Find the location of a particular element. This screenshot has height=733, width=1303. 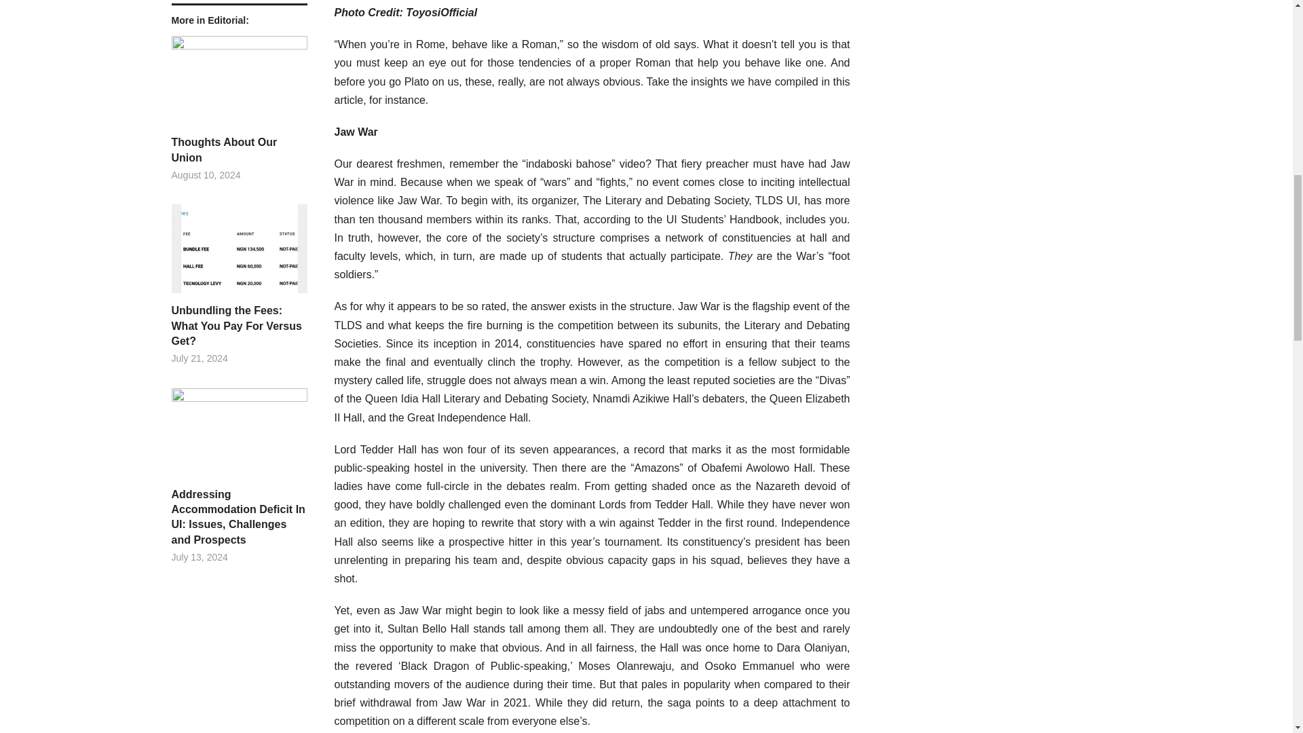

Thoughts About Our Union is located at coordinates (238, 150).